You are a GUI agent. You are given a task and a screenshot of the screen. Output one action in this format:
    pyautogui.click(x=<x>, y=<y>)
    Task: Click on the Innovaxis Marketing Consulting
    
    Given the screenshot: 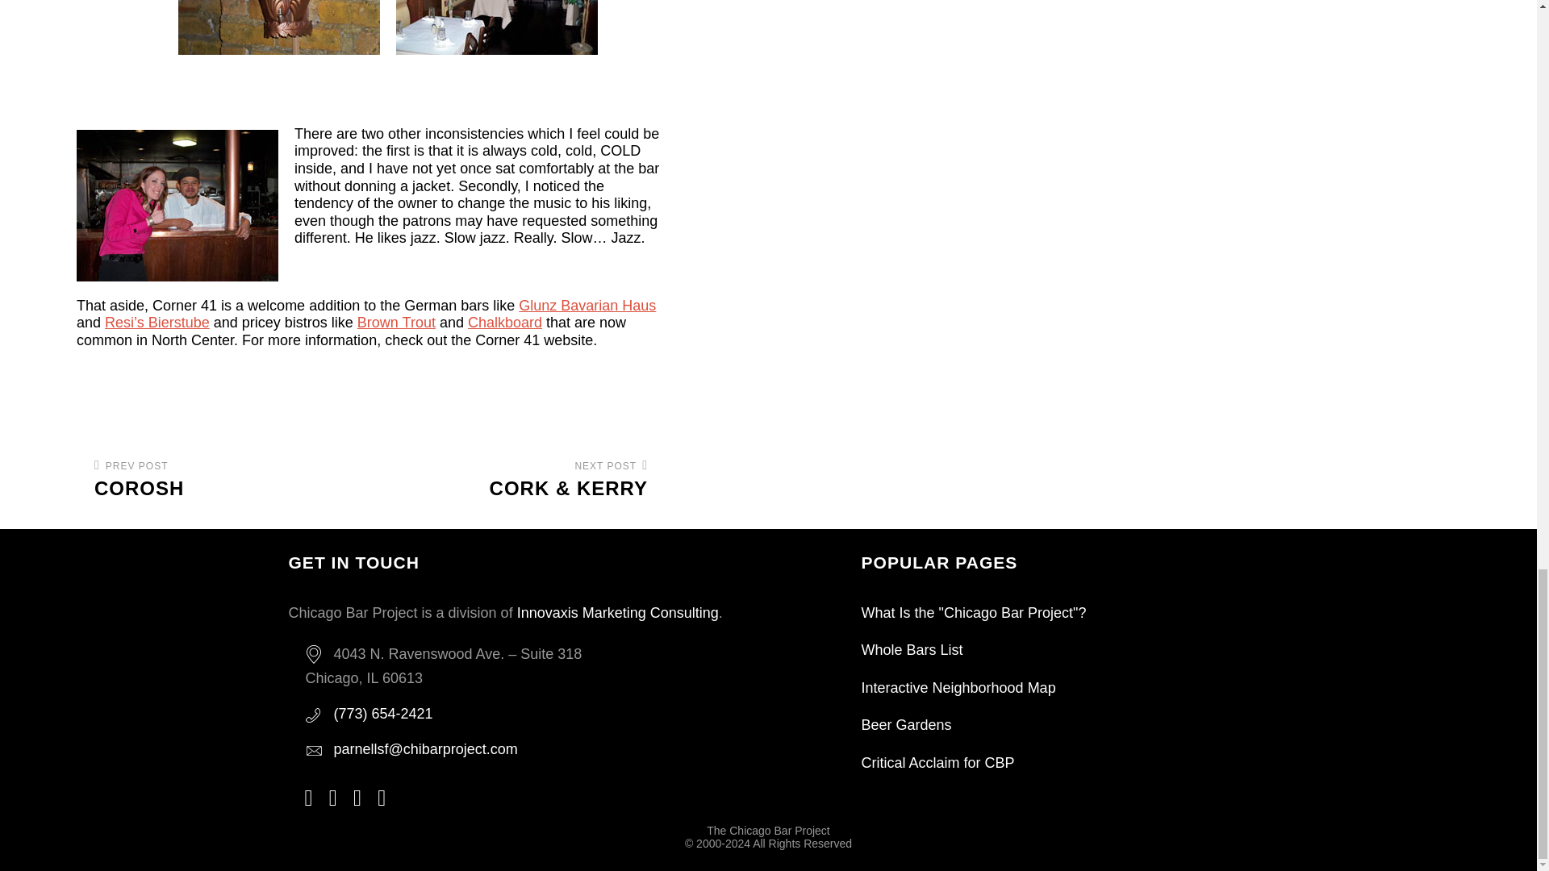 What is the action you would take?
    pyautogui.click(x=618, y=613)
    